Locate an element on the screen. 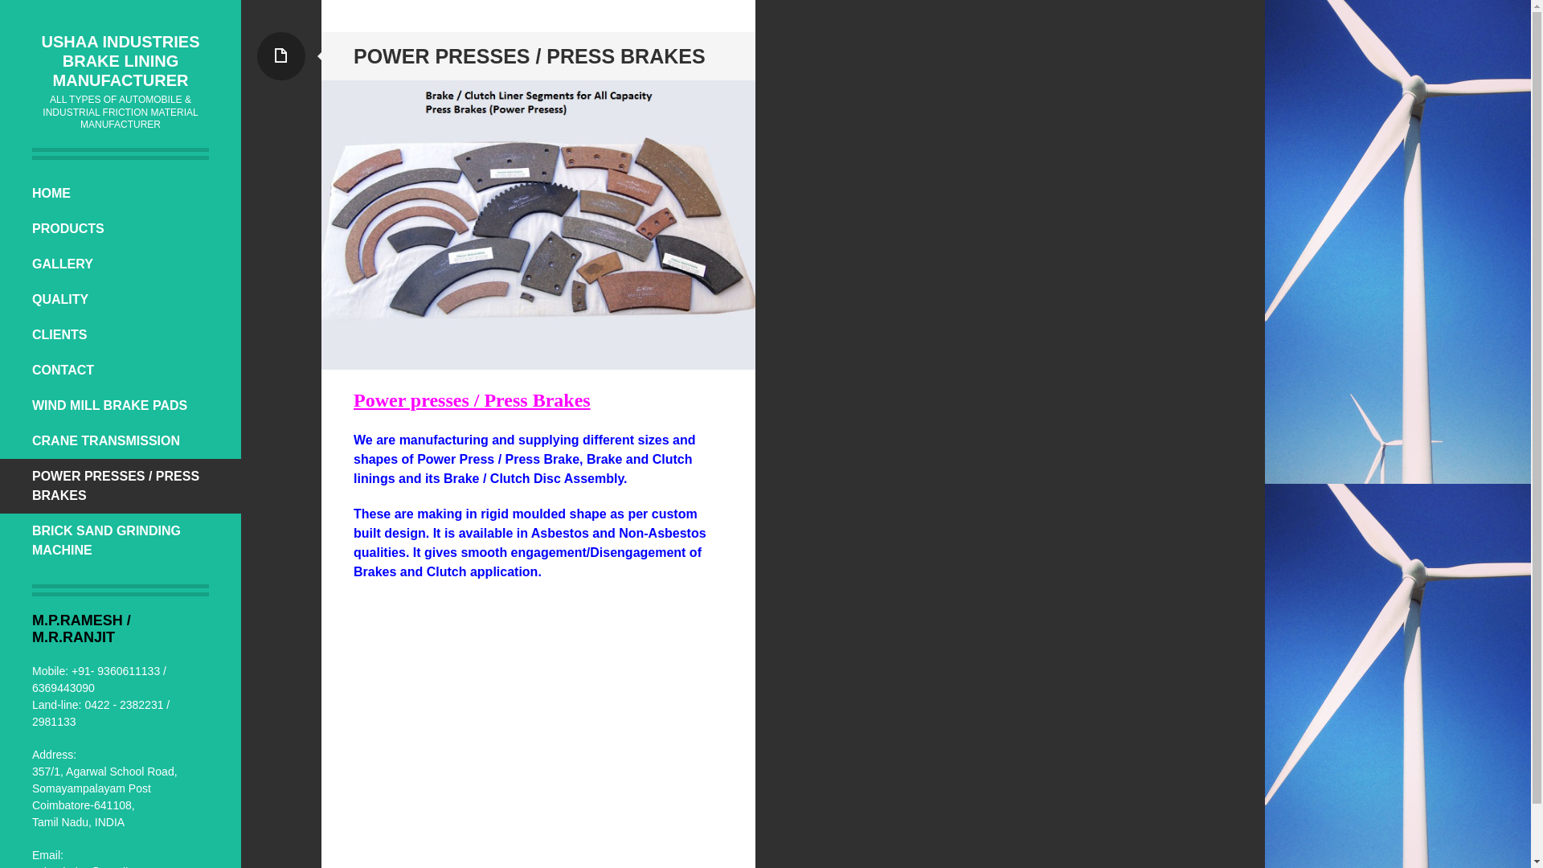 The image size is (1543, 868). CONTACT is located at coordinates (121, 370).